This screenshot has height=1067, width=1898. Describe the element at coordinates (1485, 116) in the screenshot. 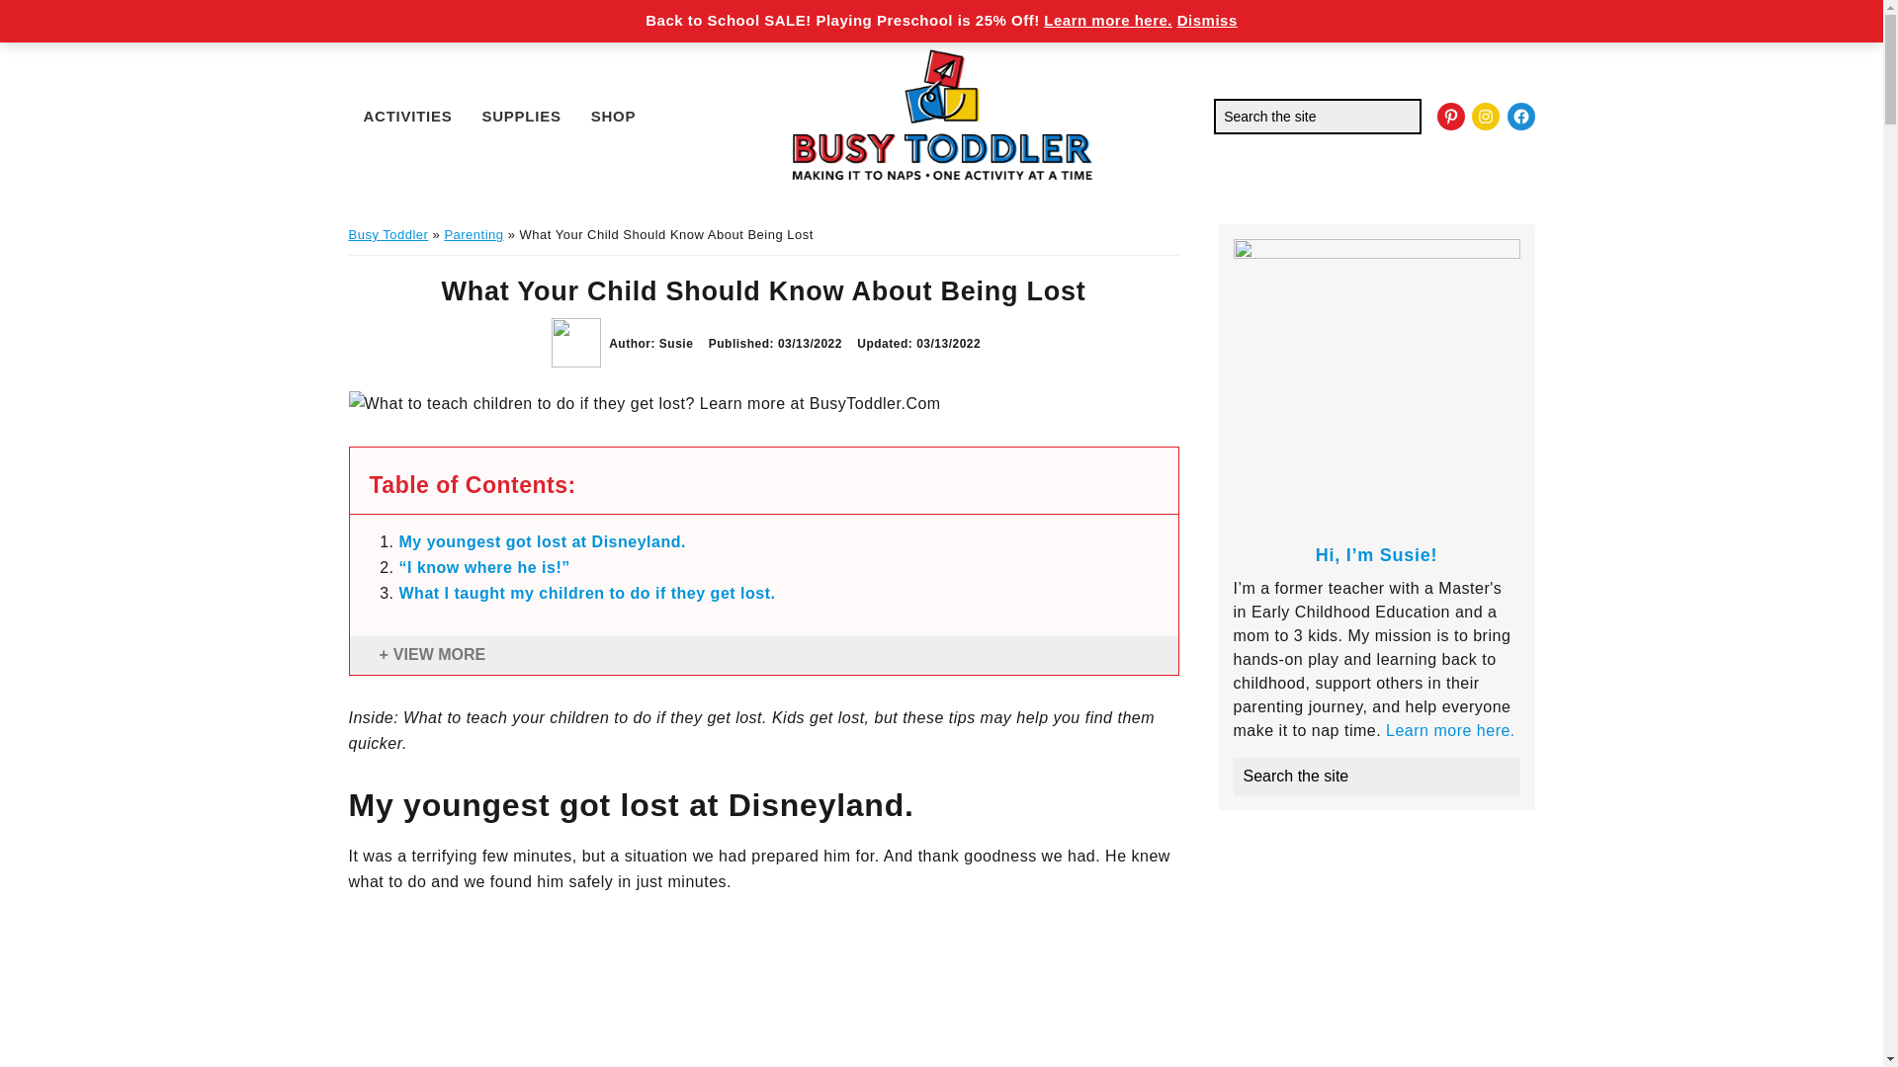

I see `Instagram` at that location.